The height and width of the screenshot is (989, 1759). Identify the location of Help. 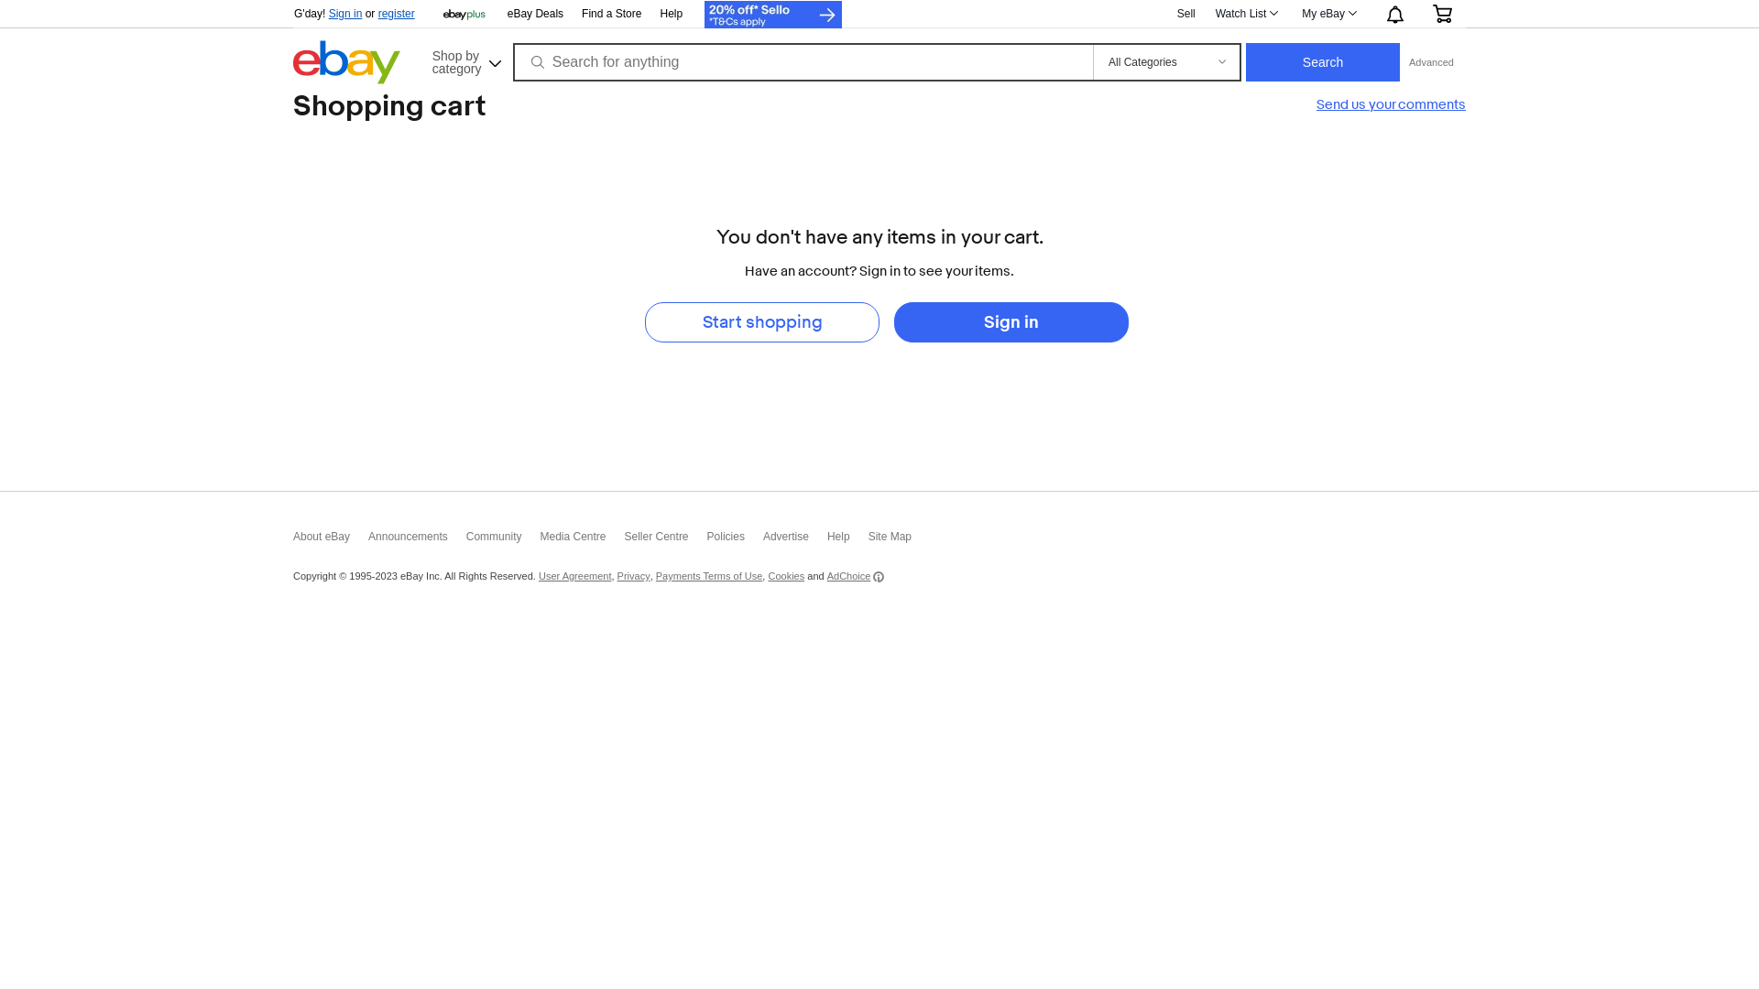
(671, 14).